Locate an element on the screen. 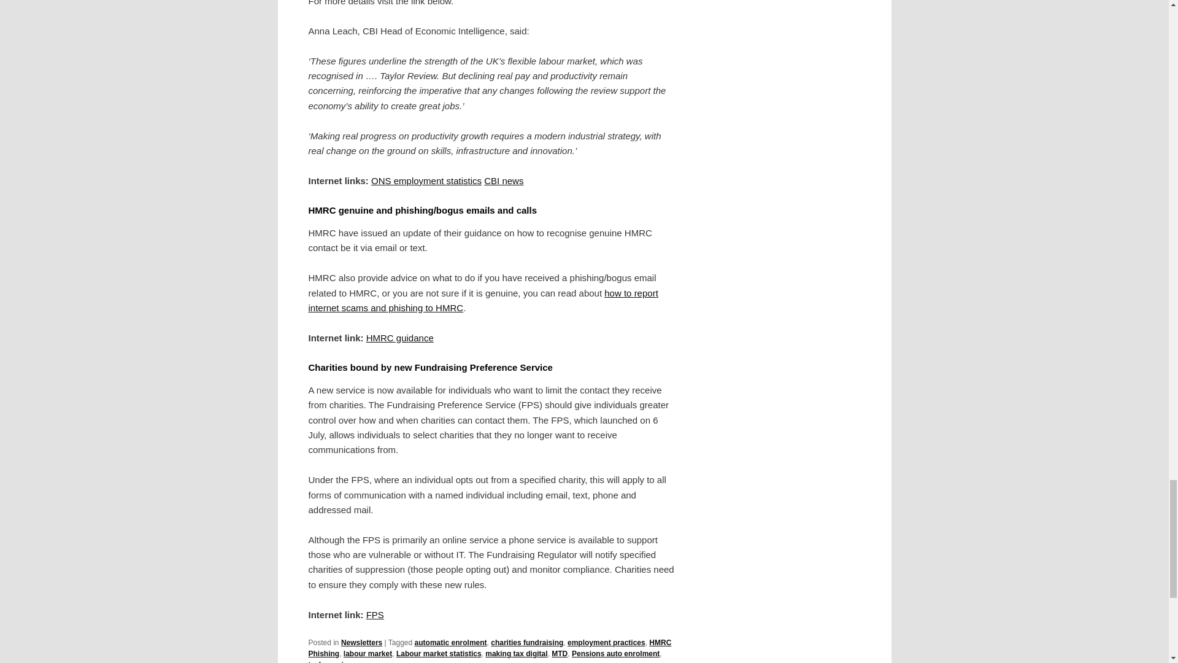  Newsletters is located at coordinates (361, 643).